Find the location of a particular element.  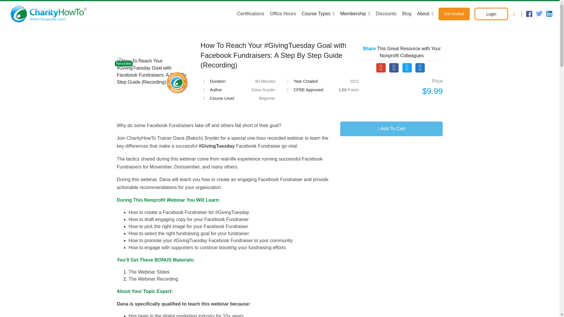

Certifications is located at coordinates (252, 14).